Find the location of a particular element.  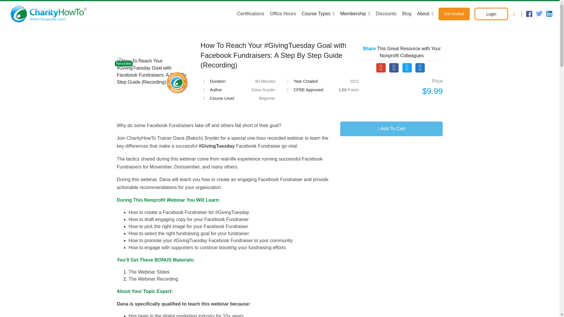

Certifications is located at coordinates (252, 14).